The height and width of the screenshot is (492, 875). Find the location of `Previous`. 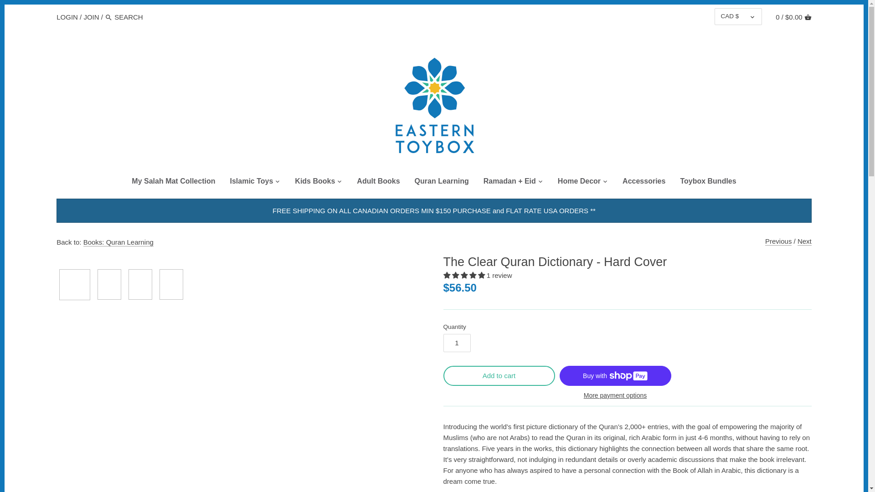

Previous is located at coordinates (778, 241).